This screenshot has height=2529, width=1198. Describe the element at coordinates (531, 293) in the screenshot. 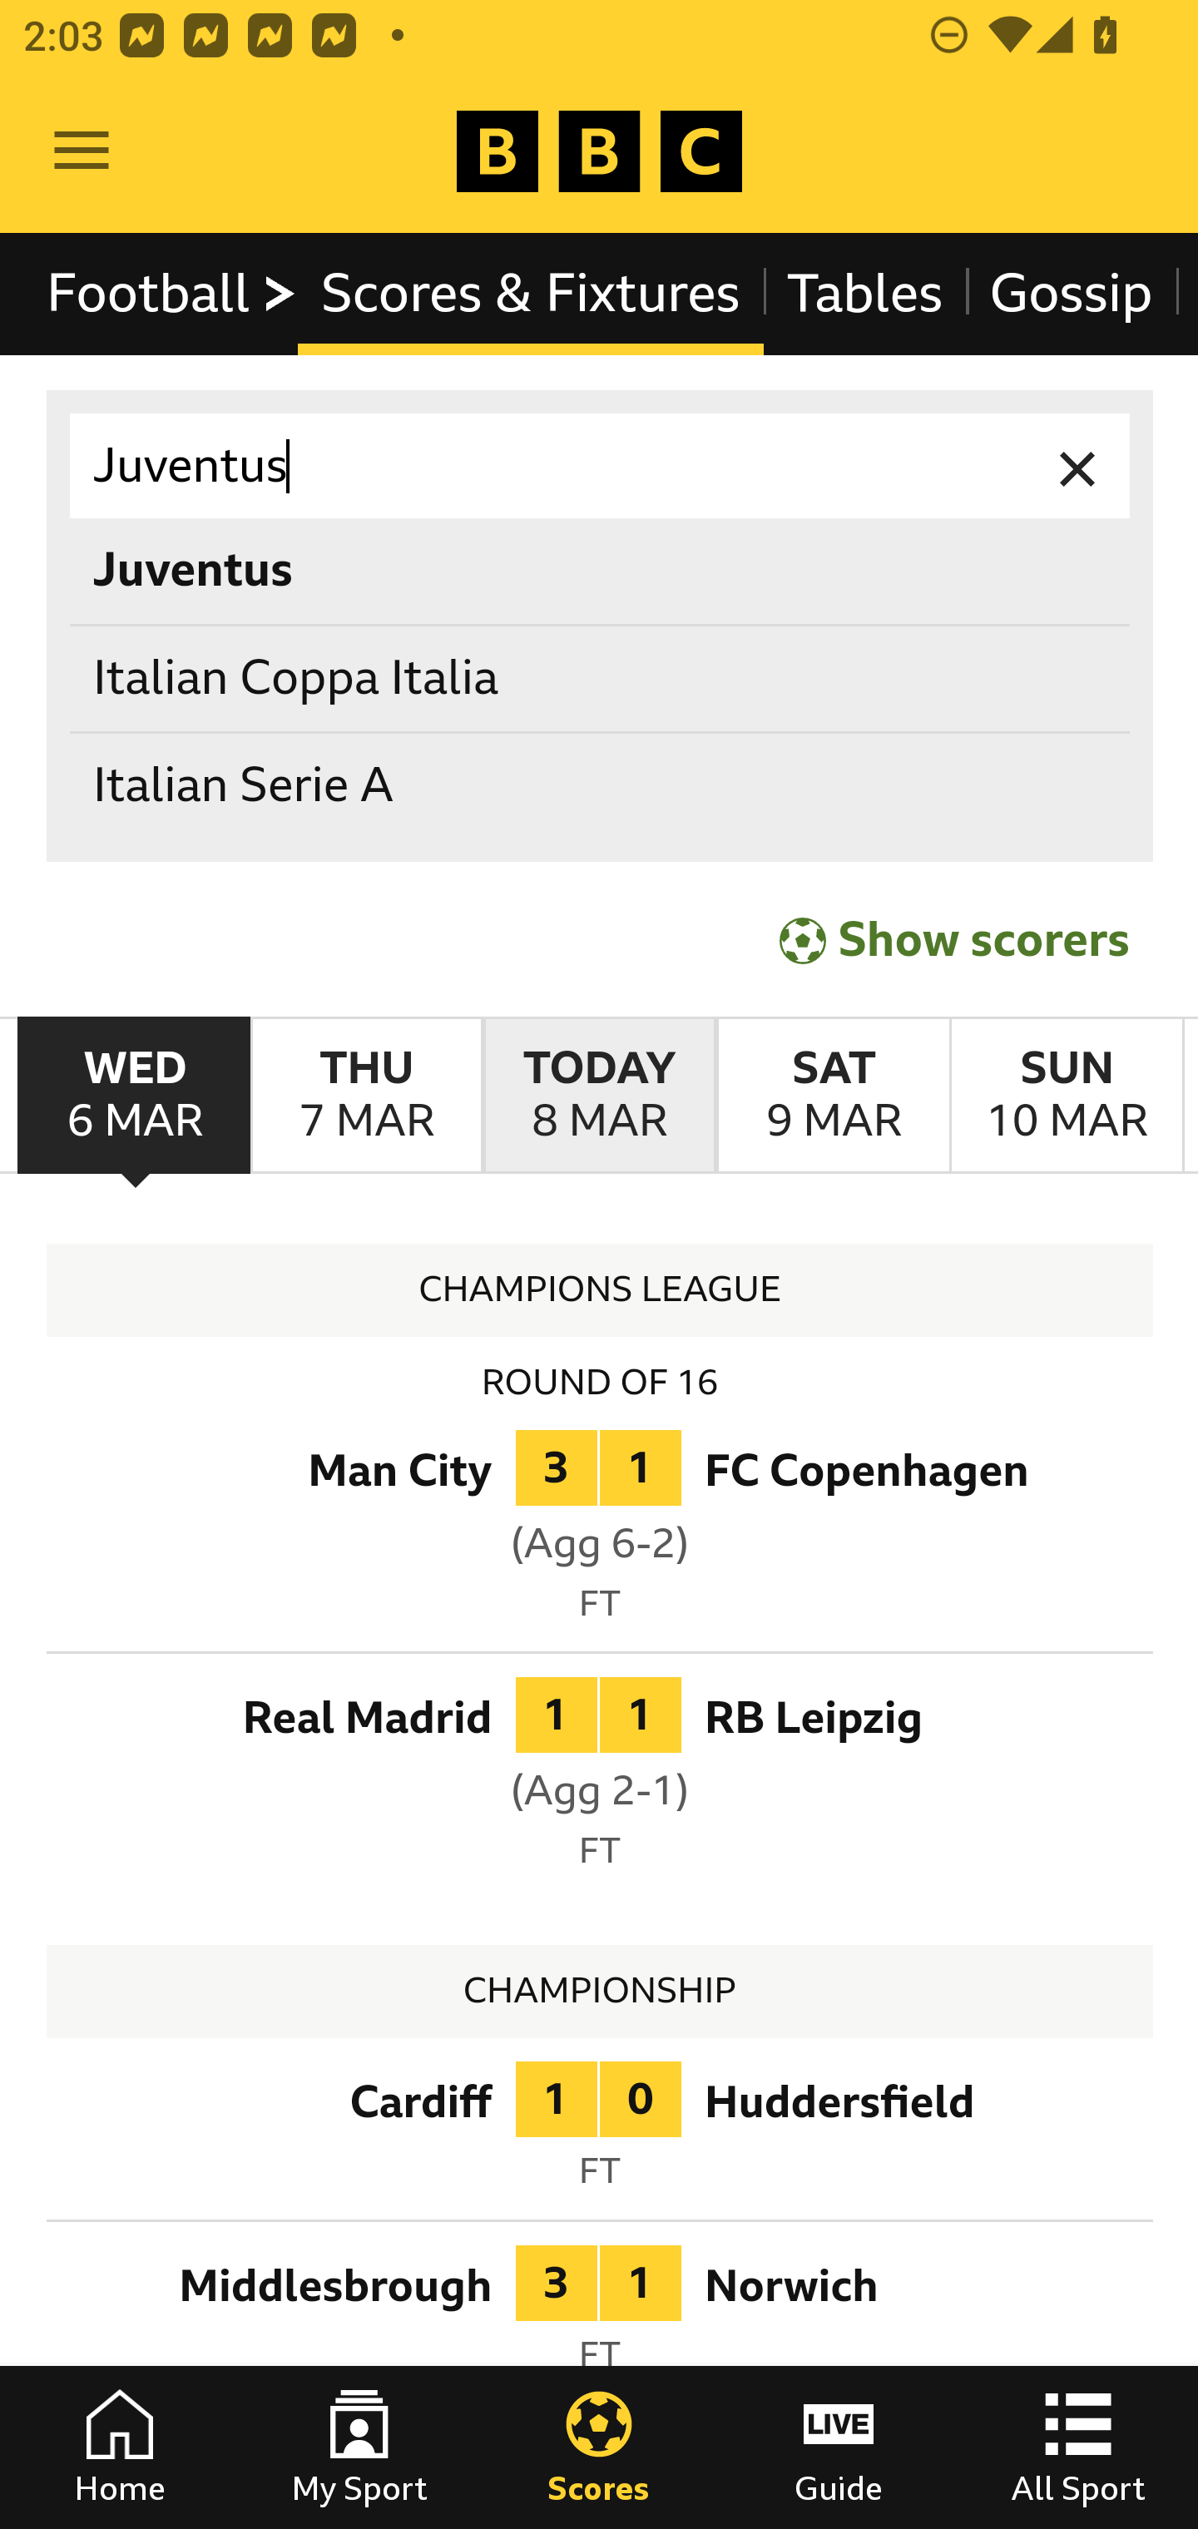

I see `Scores & Fixtures` at that location.